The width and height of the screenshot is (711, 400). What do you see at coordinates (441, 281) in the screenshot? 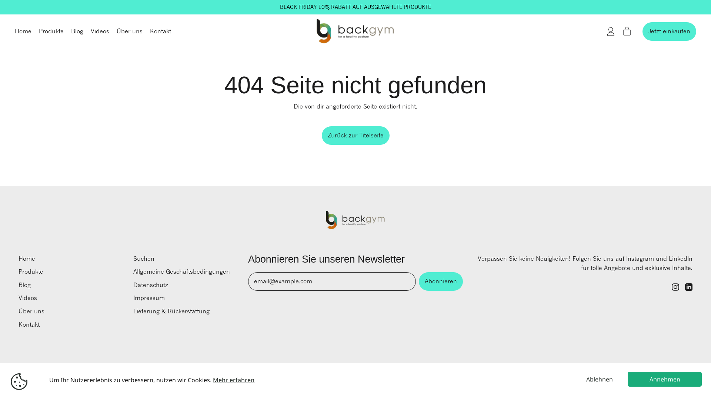
I see `Abonnieren` at bounding box center [441, 281].